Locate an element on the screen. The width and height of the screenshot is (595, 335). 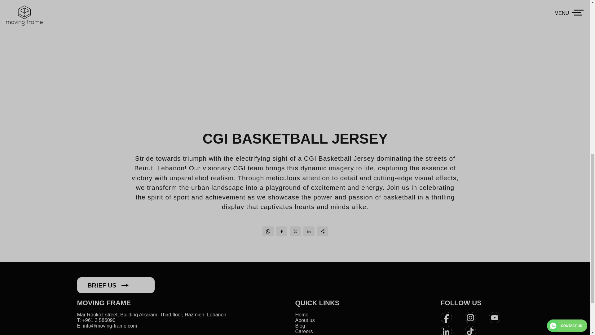
About us is located at coordinates (305, 320).